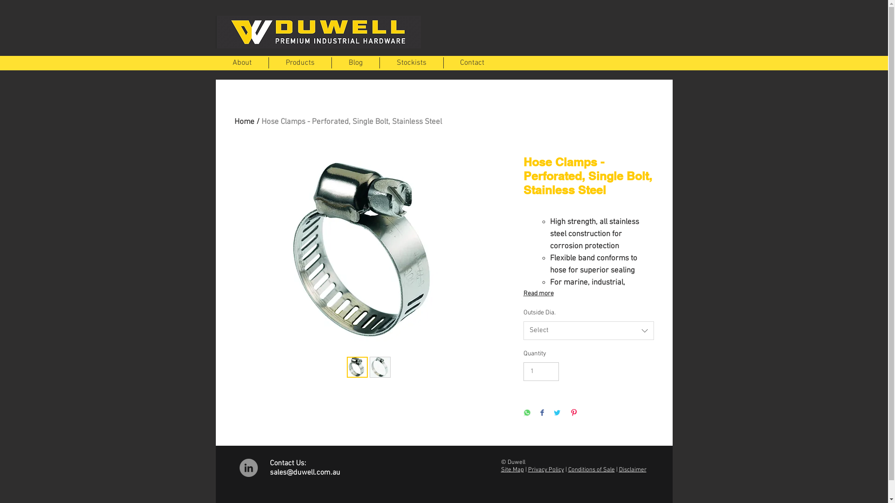  Describe the element at coordinates (305, 473) in the screenshot. I see `sales@duwell.com.au` at that location.